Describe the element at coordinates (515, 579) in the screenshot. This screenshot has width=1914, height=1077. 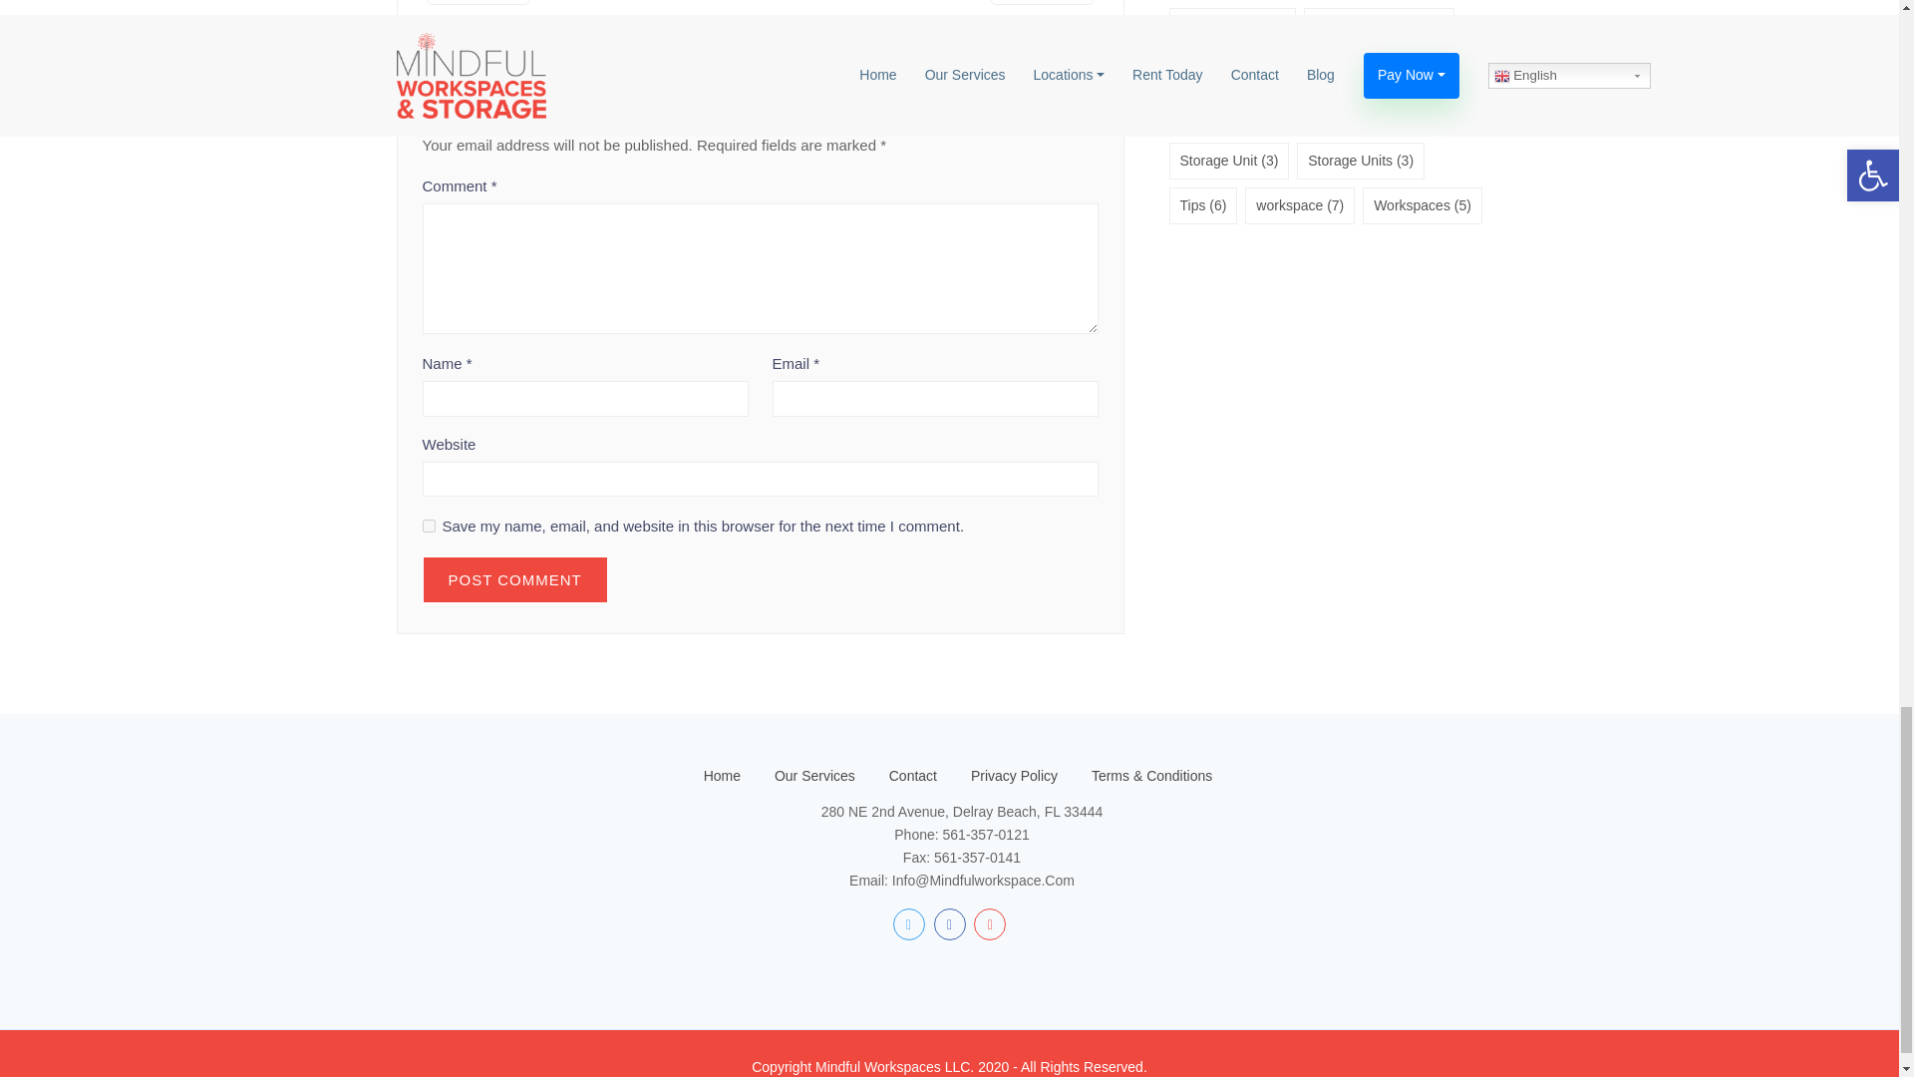
I see `Post Comment` at that location.